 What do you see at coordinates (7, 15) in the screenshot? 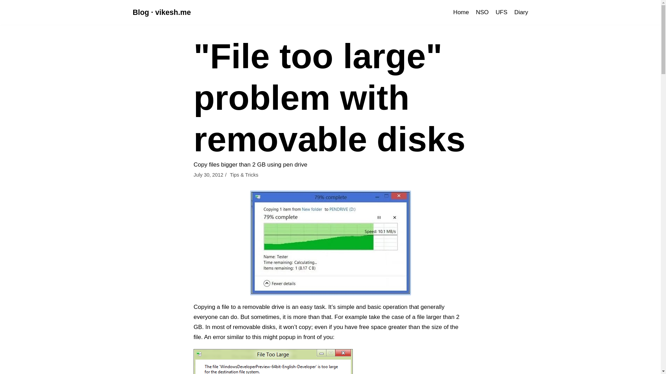
I see `Skip to content` at bounding box center [7, 15].